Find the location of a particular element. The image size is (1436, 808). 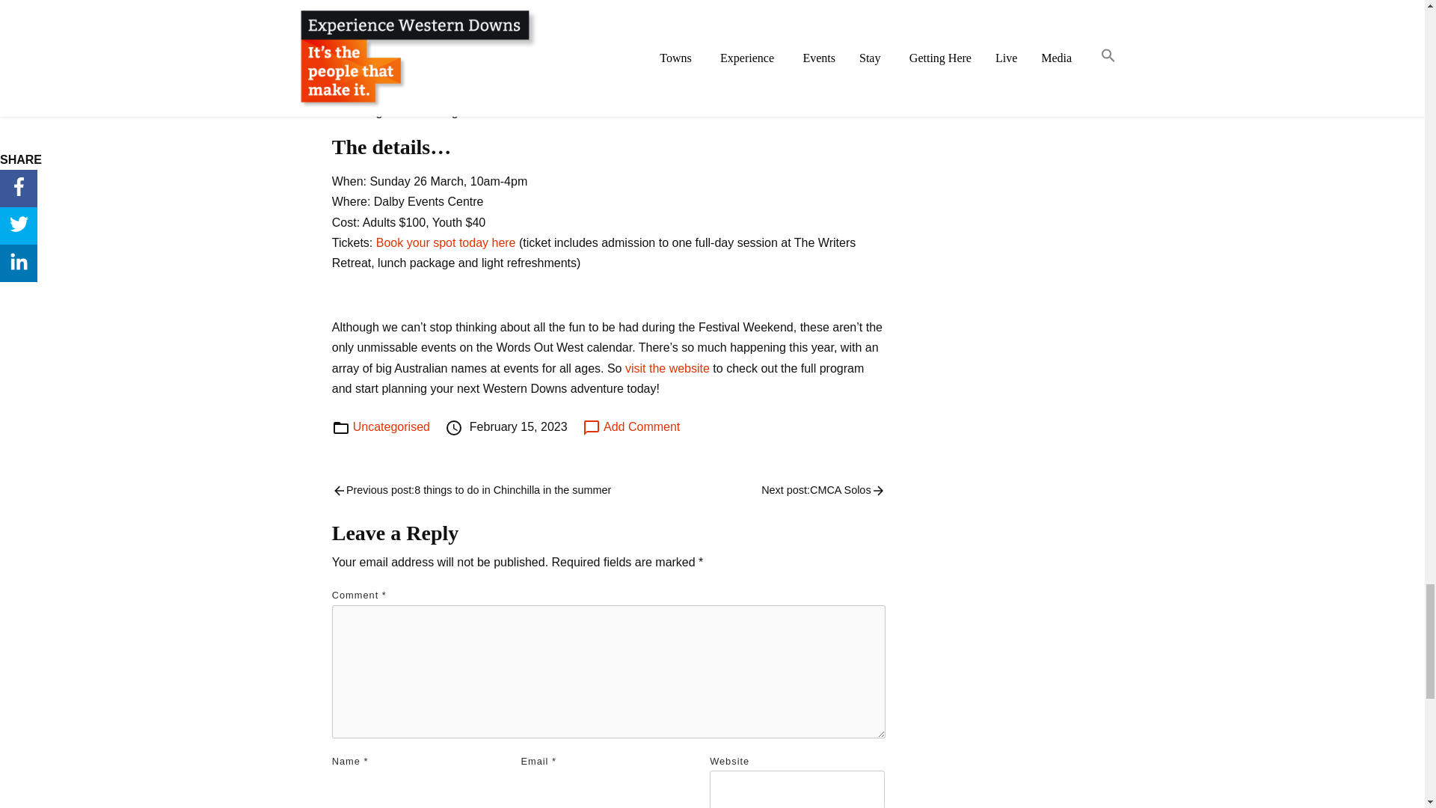

visit the website is located at coordinates (667, 368).